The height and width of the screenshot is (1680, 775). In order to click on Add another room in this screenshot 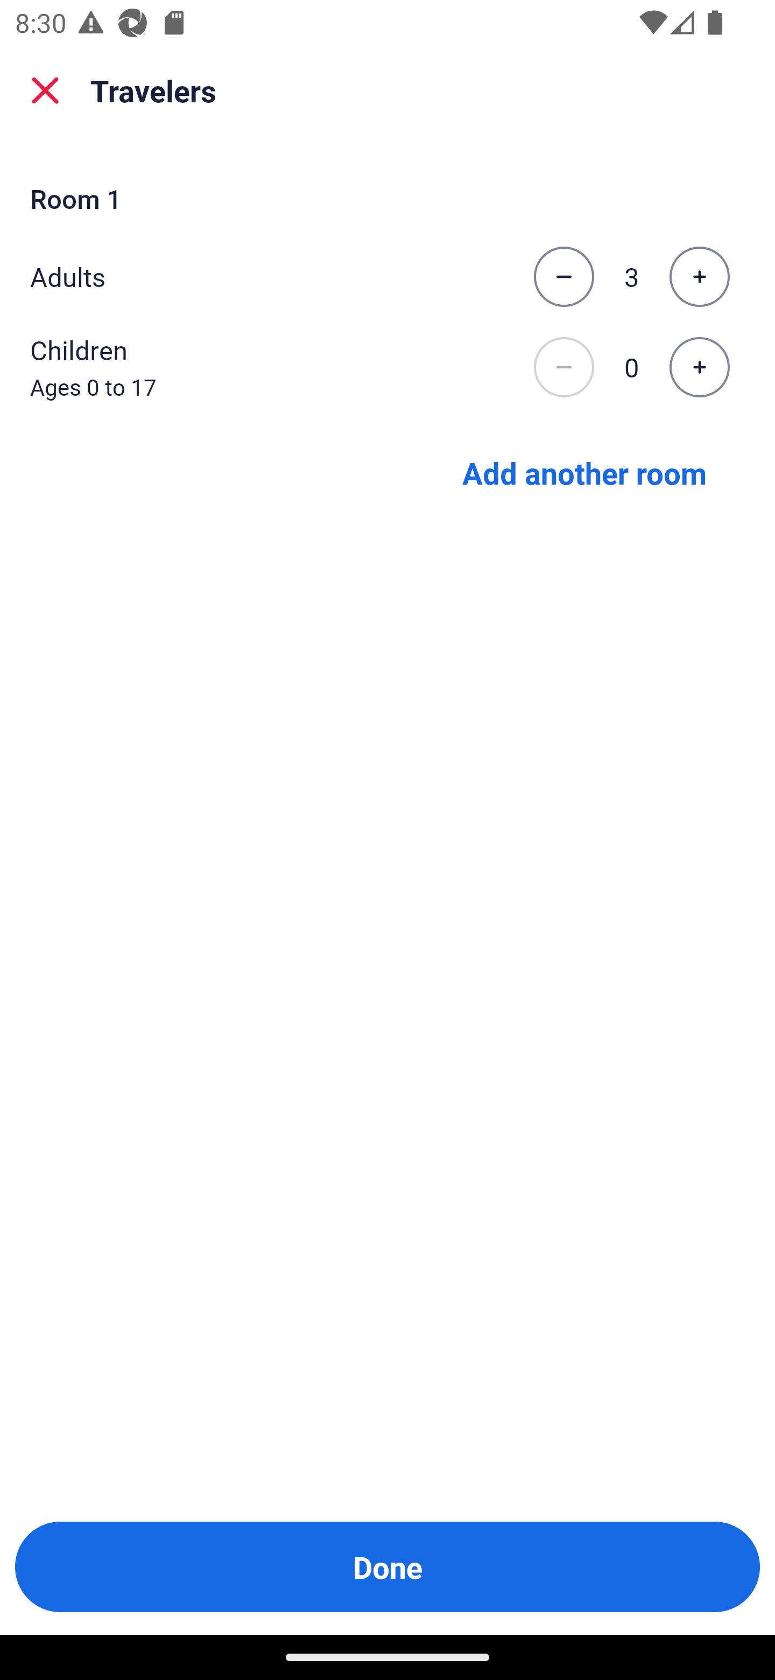, I will do `click(584, 472)`.